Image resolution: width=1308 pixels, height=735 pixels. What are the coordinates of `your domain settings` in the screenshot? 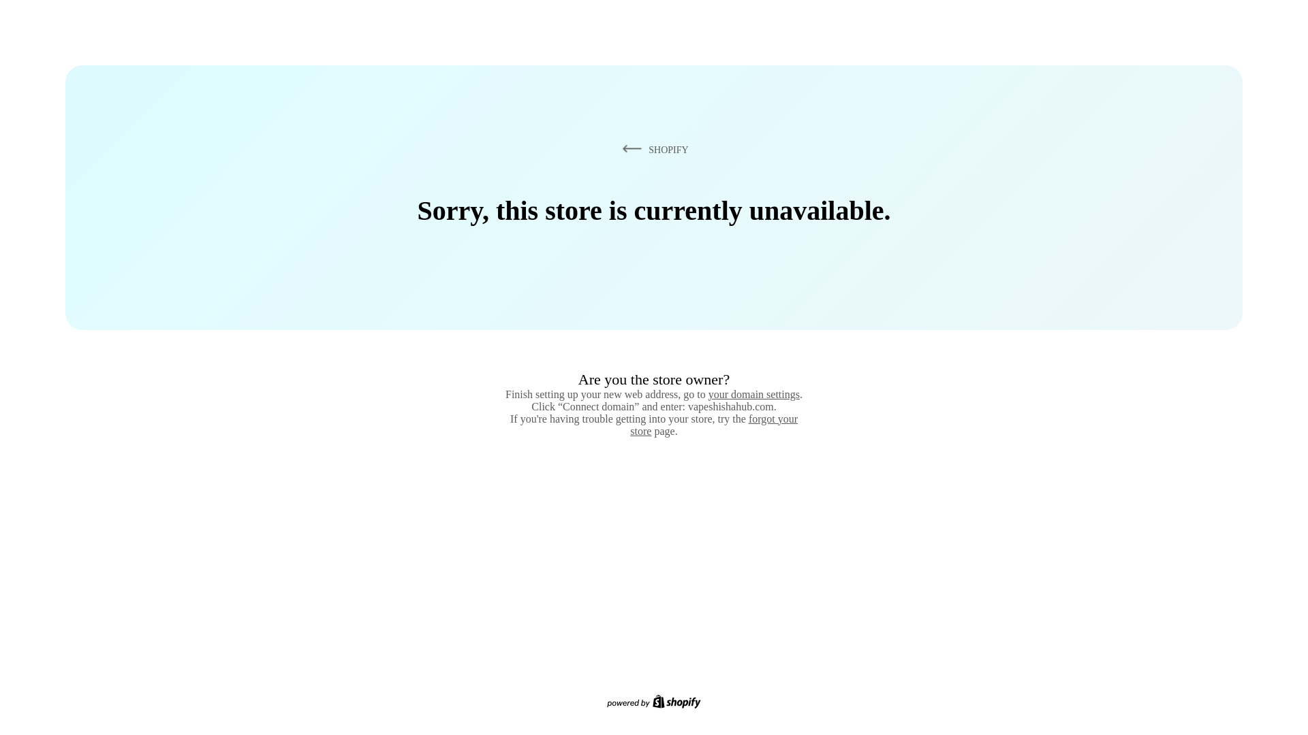 It's located at (753, 394).